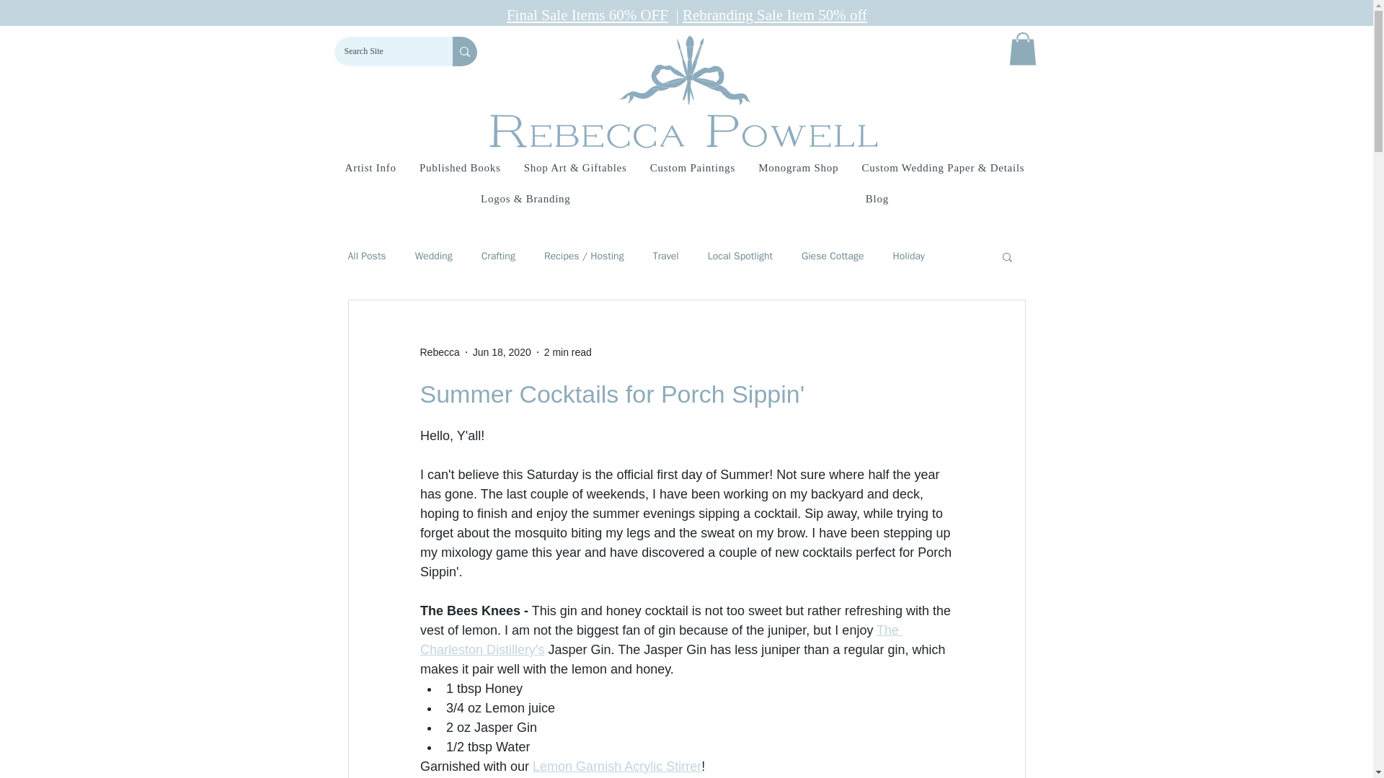 The image size is (1384, 778). What do you see at coordinates (366, 256) in the screenshot?
I see `All Posts` at bounding box center [366, 256].